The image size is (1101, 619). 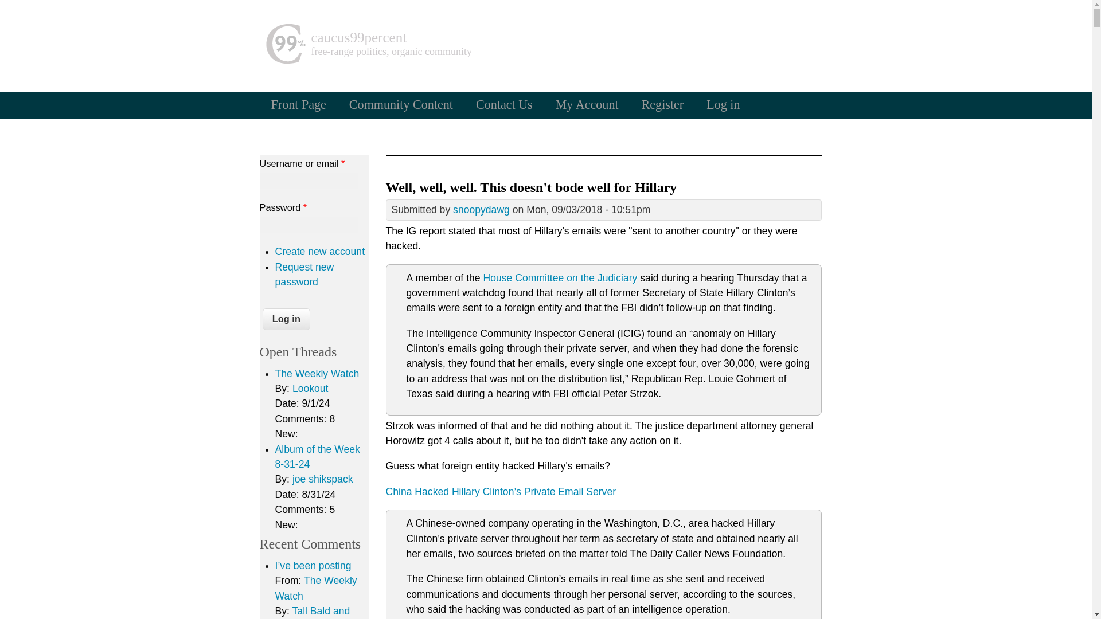 I want to click on Home, so click(x=358, y=37).